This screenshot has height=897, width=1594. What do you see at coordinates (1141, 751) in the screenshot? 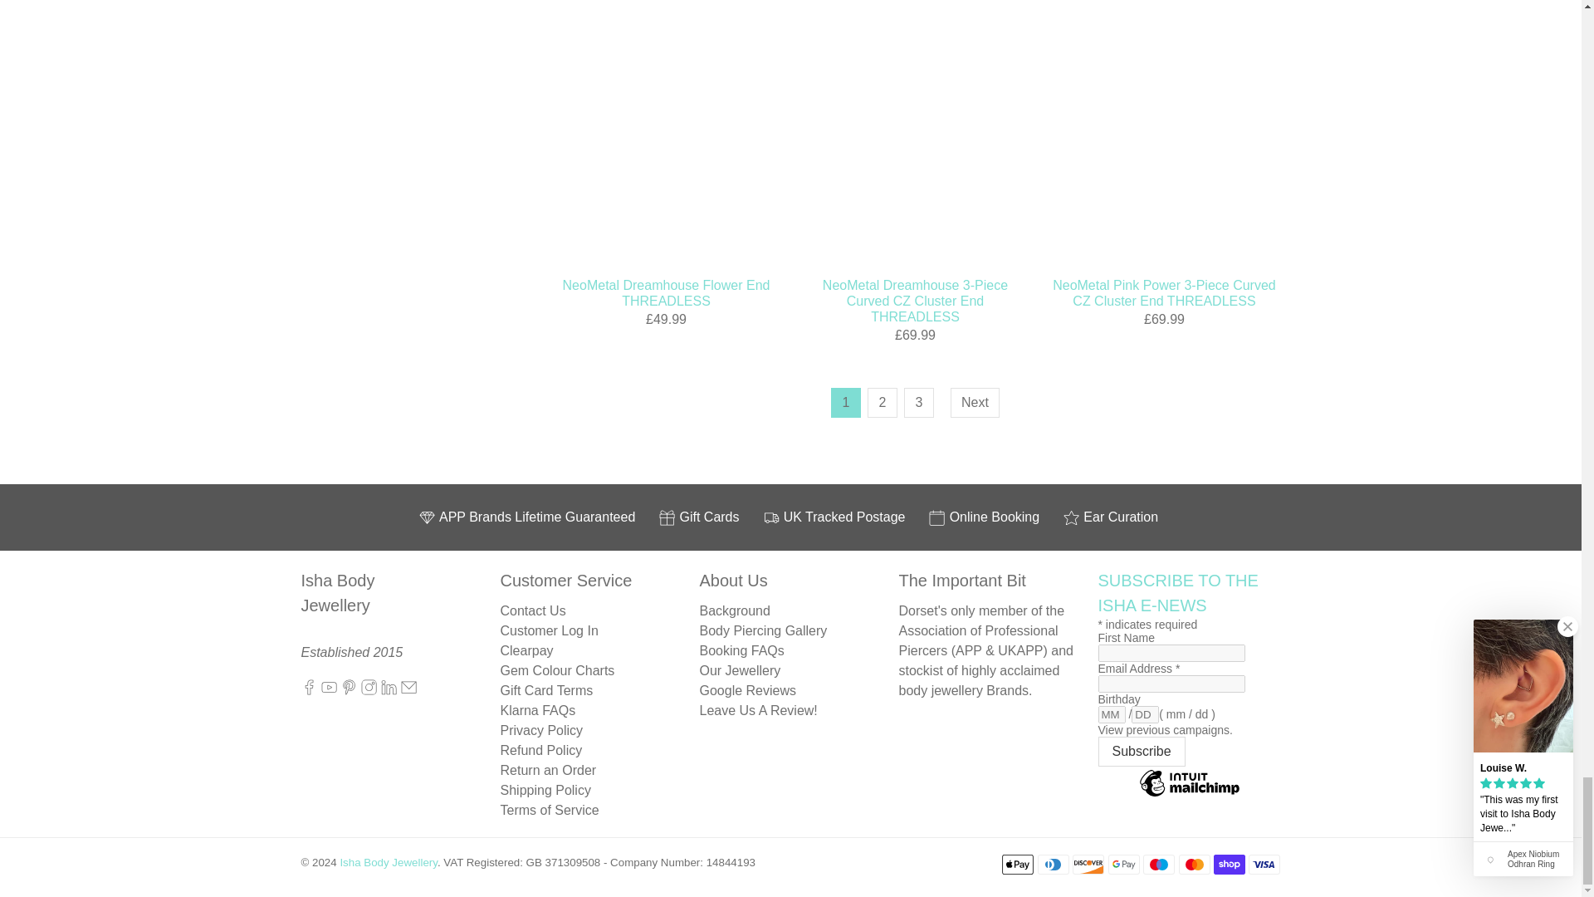
I see `Subscribe` at bounding box center [1141, 751].